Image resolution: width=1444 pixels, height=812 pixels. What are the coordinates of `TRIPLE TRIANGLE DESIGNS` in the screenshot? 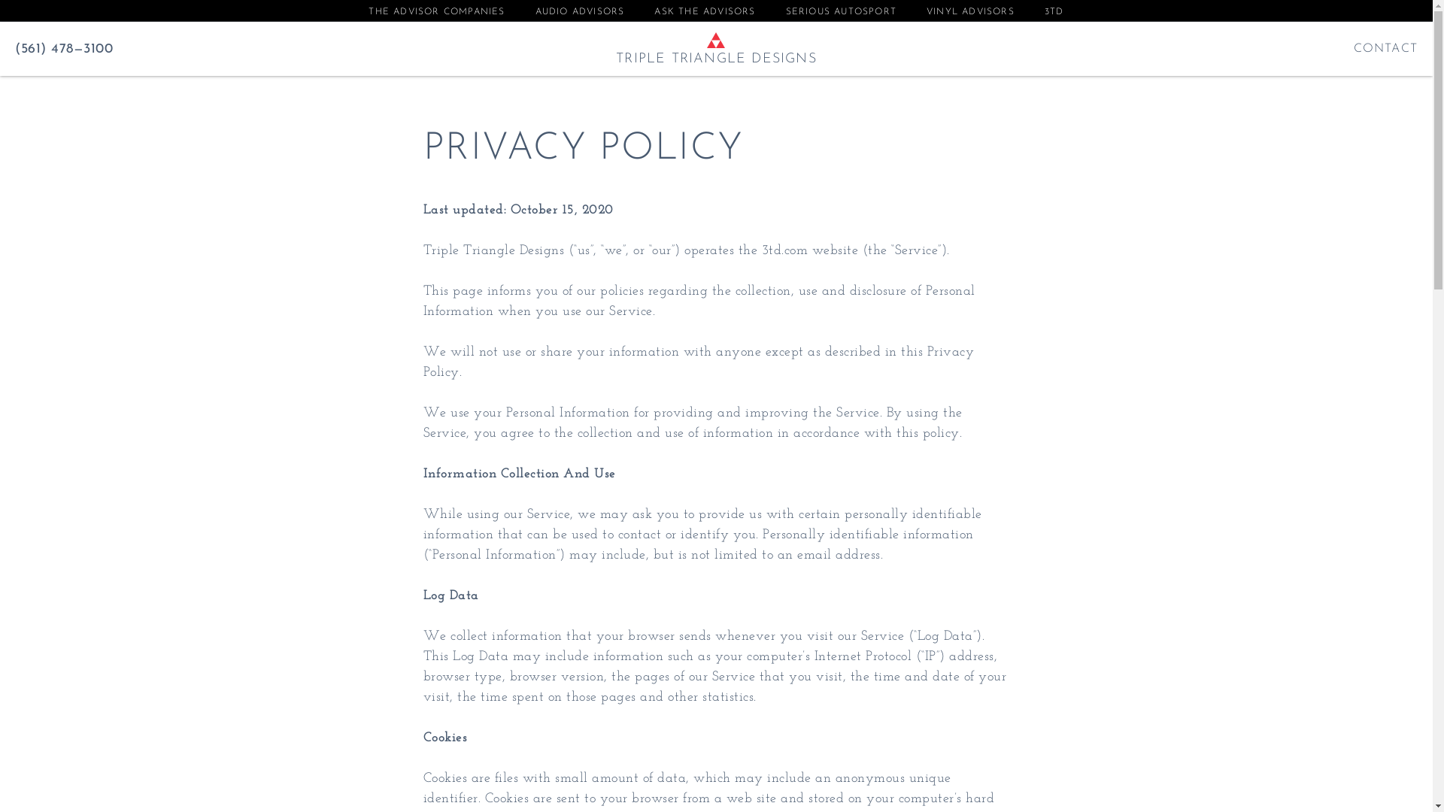 It's located at (716, 59).